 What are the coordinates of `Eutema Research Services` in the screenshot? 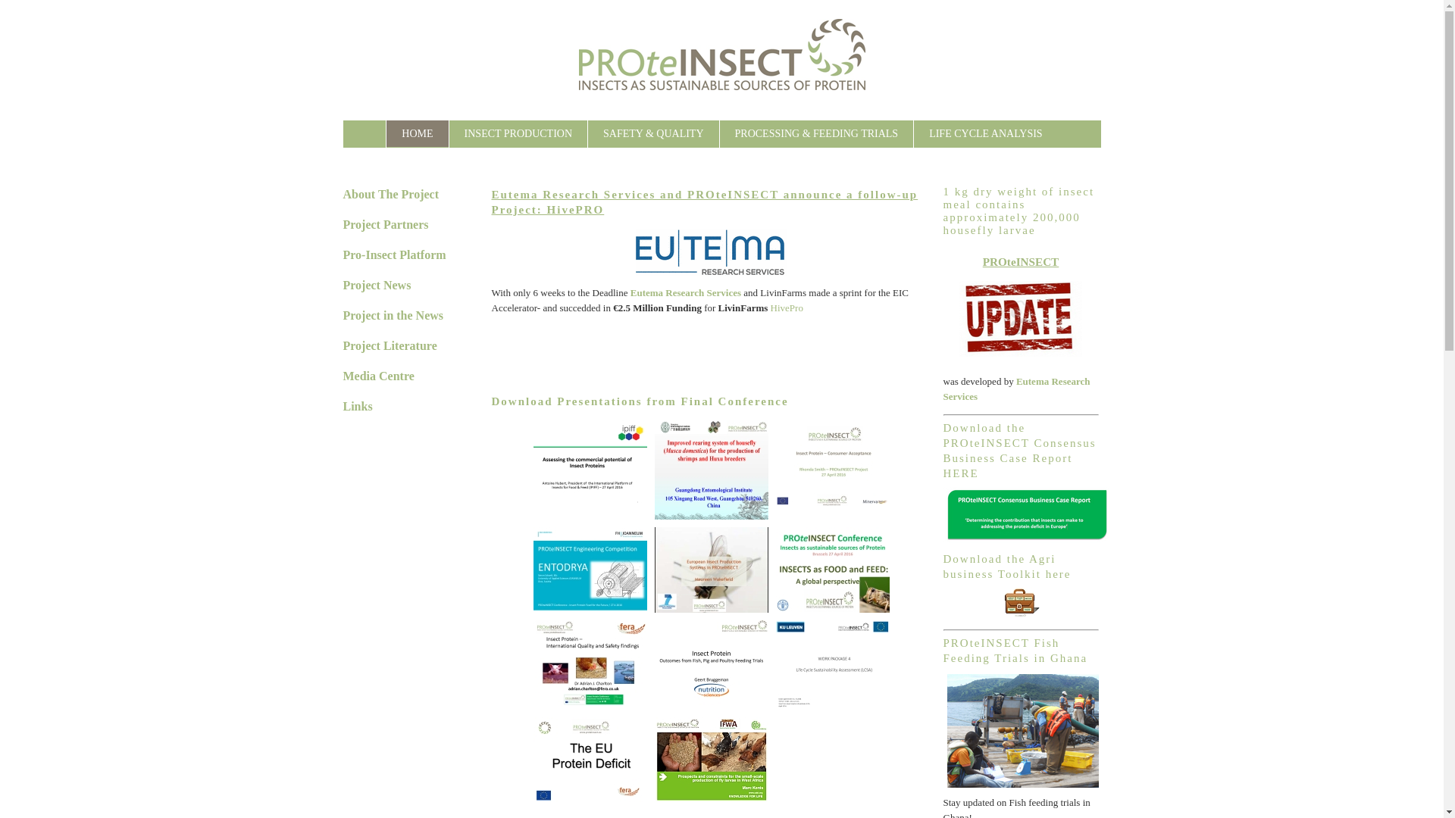 It's located at (685, 293).